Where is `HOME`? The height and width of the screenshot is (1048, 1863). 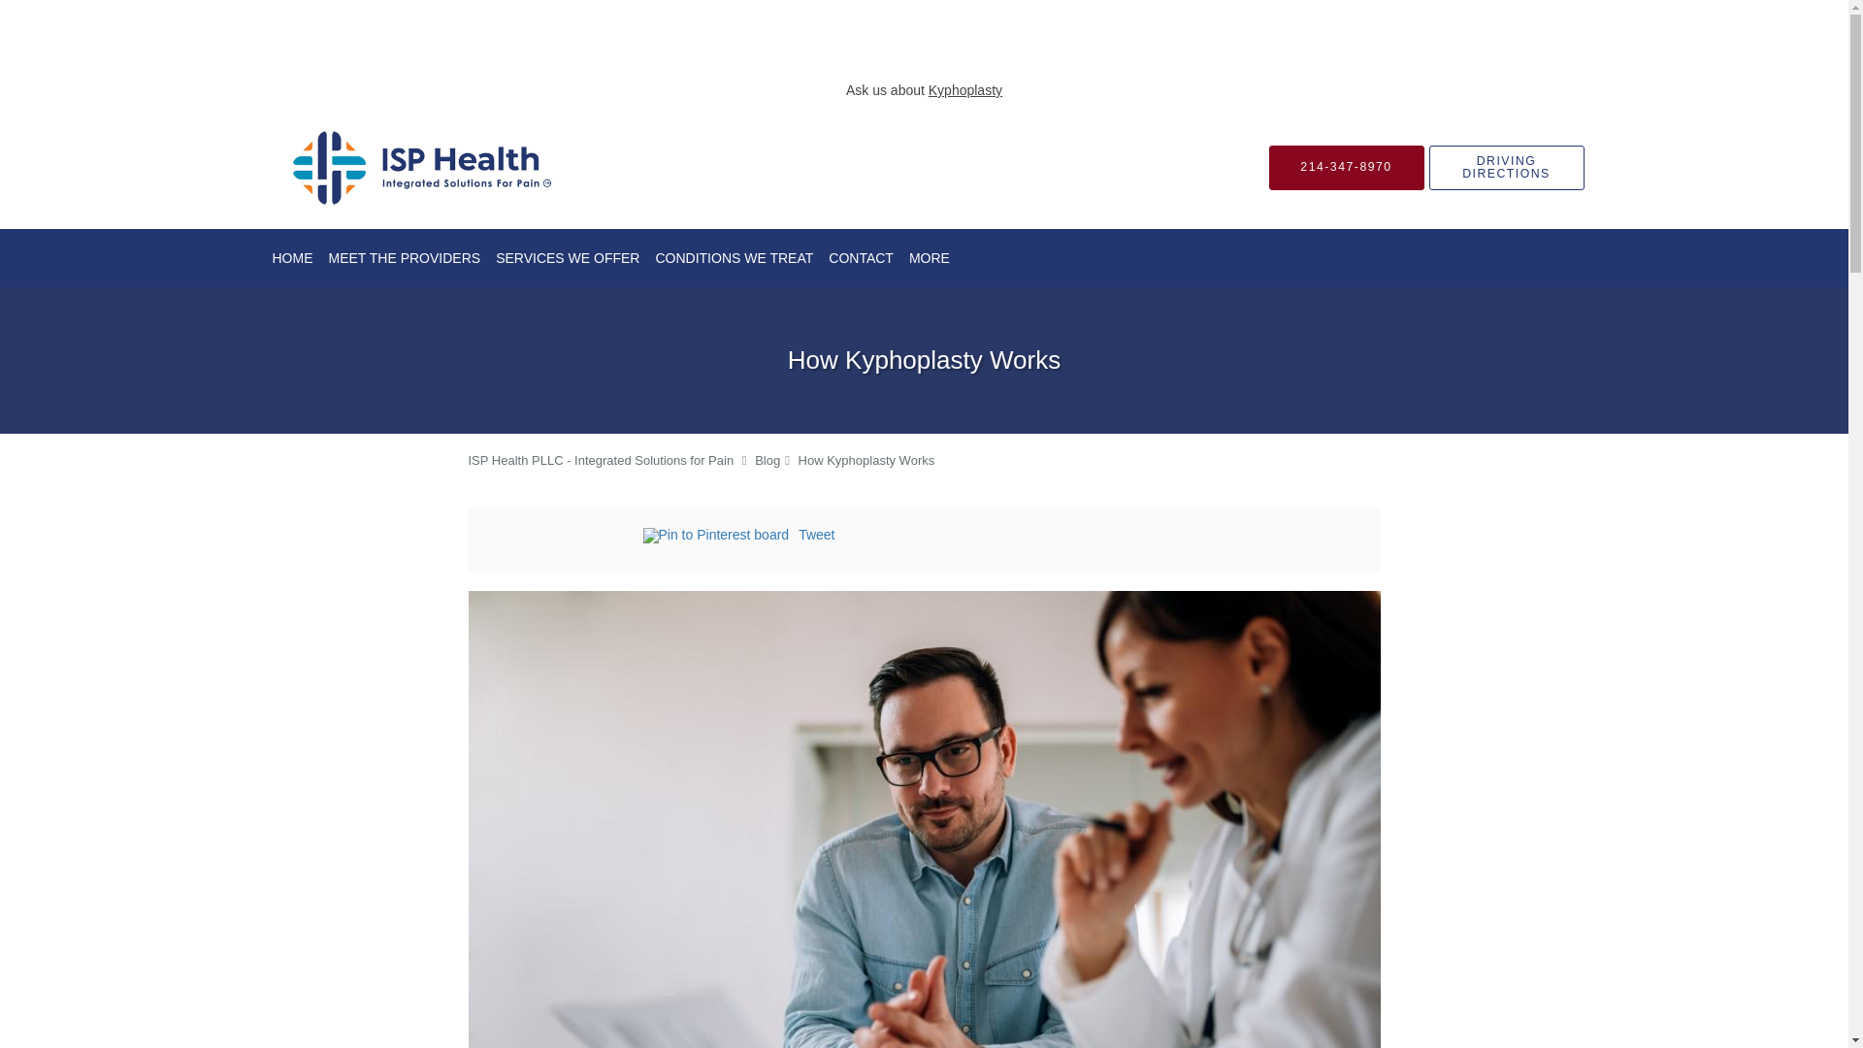 HOME is located at coordinates (292, 257).